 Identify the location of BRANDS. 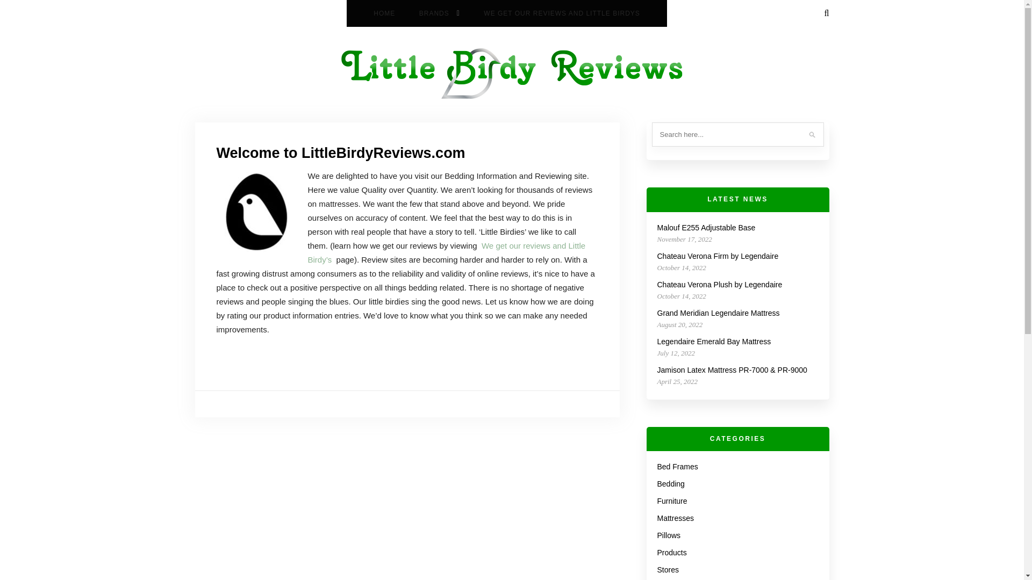
(440, 13).